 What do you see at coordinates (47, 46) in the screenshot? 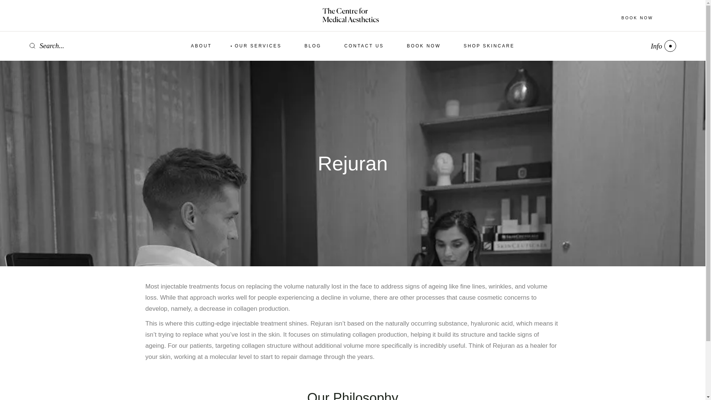
I see `Search...` at bounding box center [47, 46].